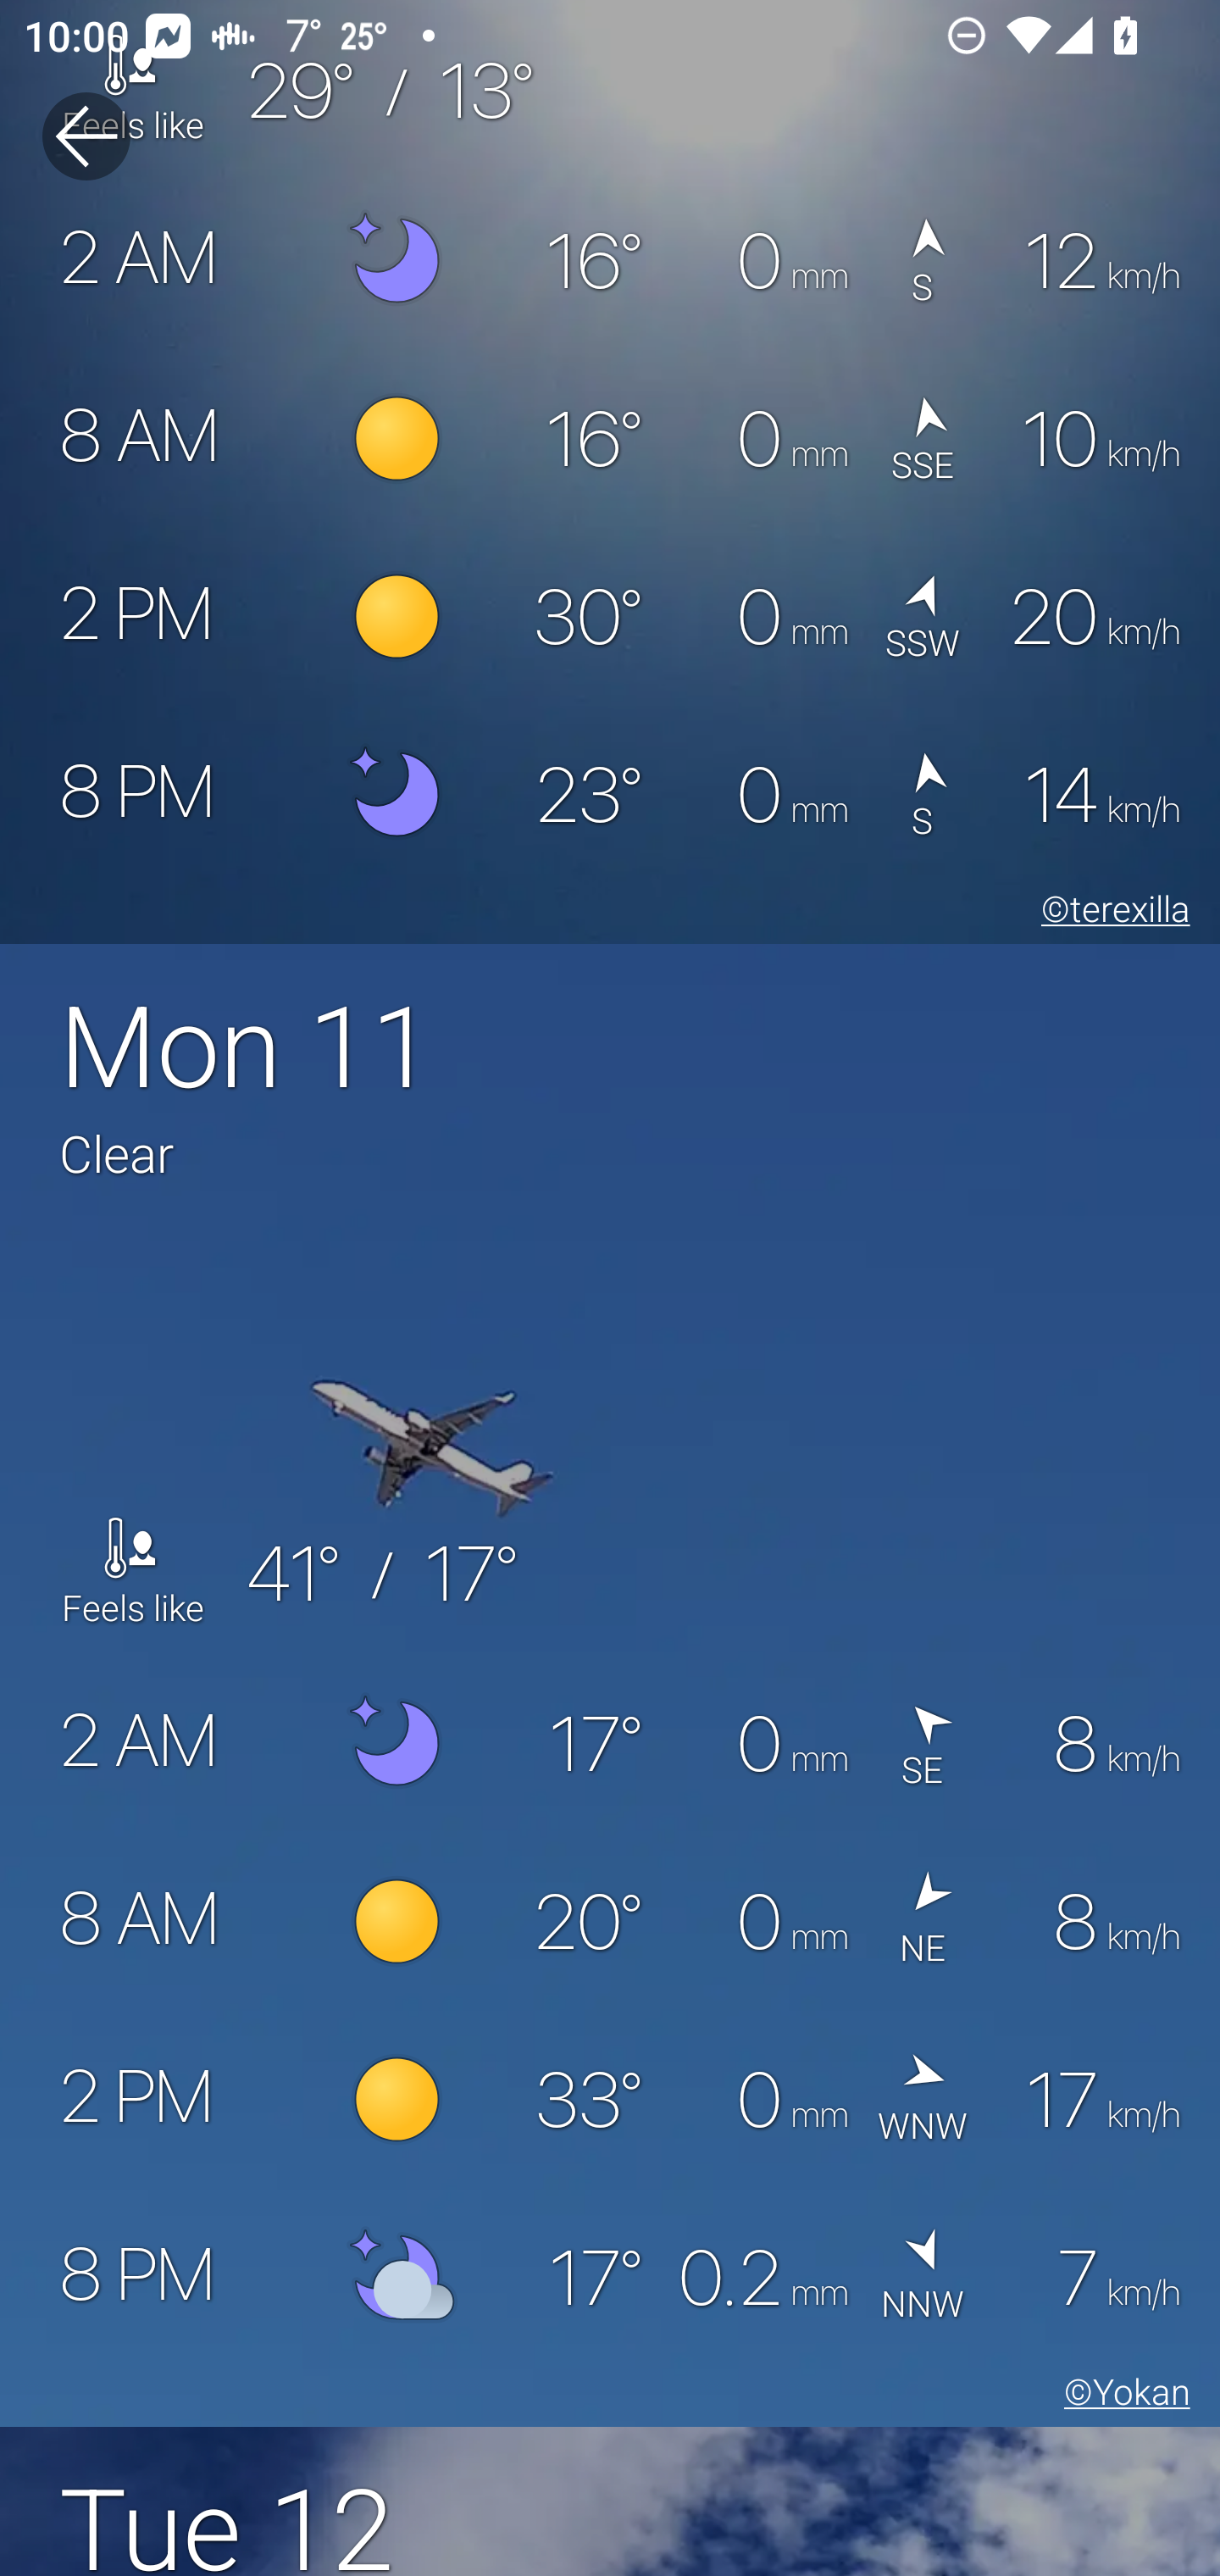  What do you see at coordinates (610, 1744) in the screenshot?
I see `2 AM 17° 0 mm  SE 8 km/h` at bounding box center [610, 1744].